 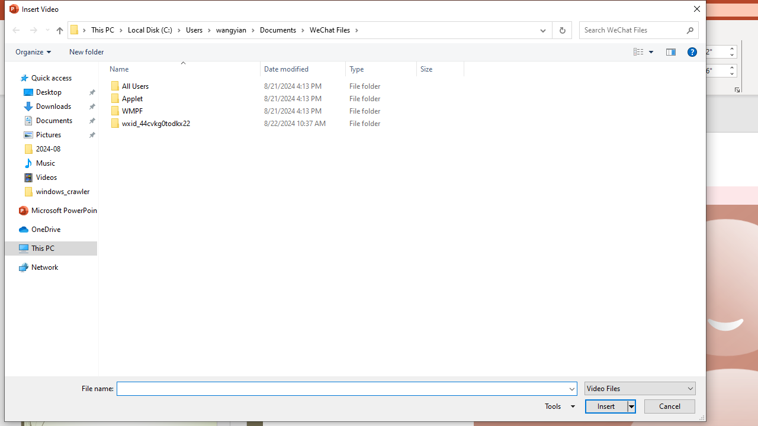 What do you see at coordinates (154, 30) in the screenshot?
I see `Local Disk (C:)` at bounding box center [154, 30].